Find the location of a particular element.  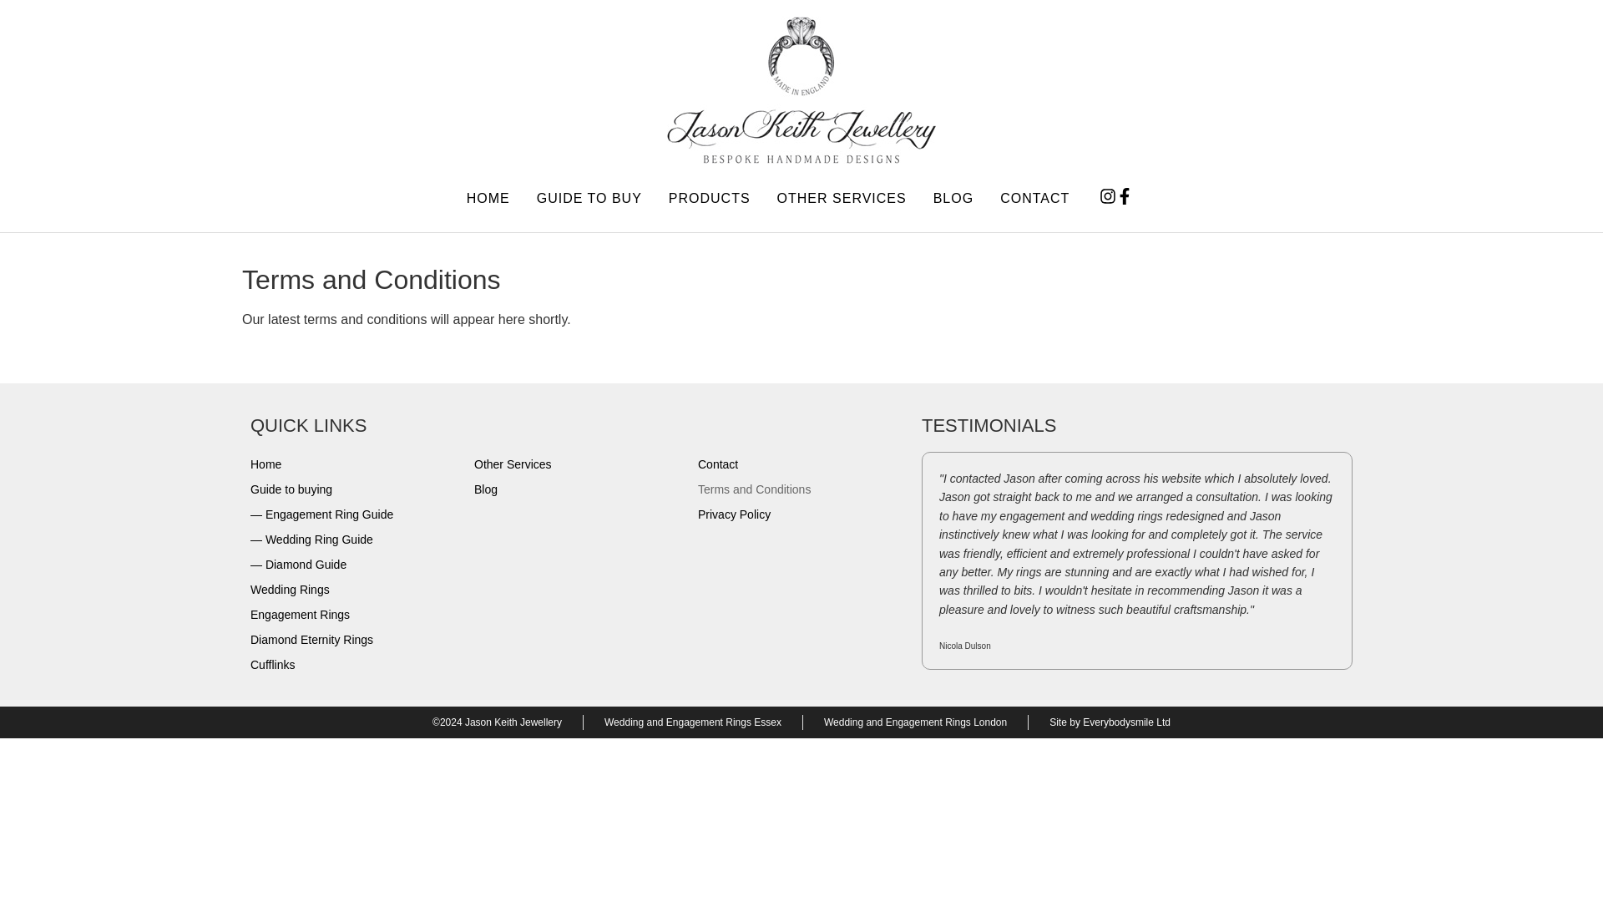

Cufflinks is located at coordinates (353, 665).